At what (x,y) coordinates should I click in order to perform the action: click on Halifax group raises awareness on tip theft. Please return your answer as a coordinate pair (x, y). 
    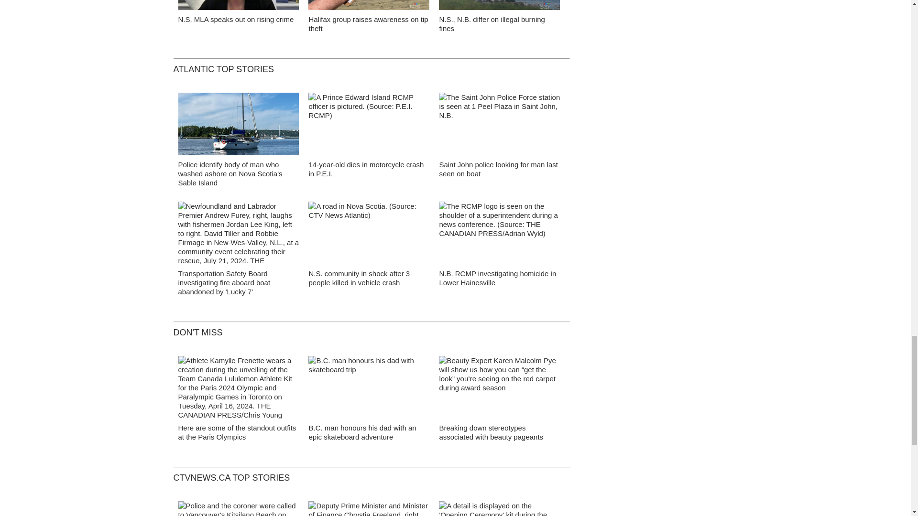
    Looking at the image, I should click on (368, 24).